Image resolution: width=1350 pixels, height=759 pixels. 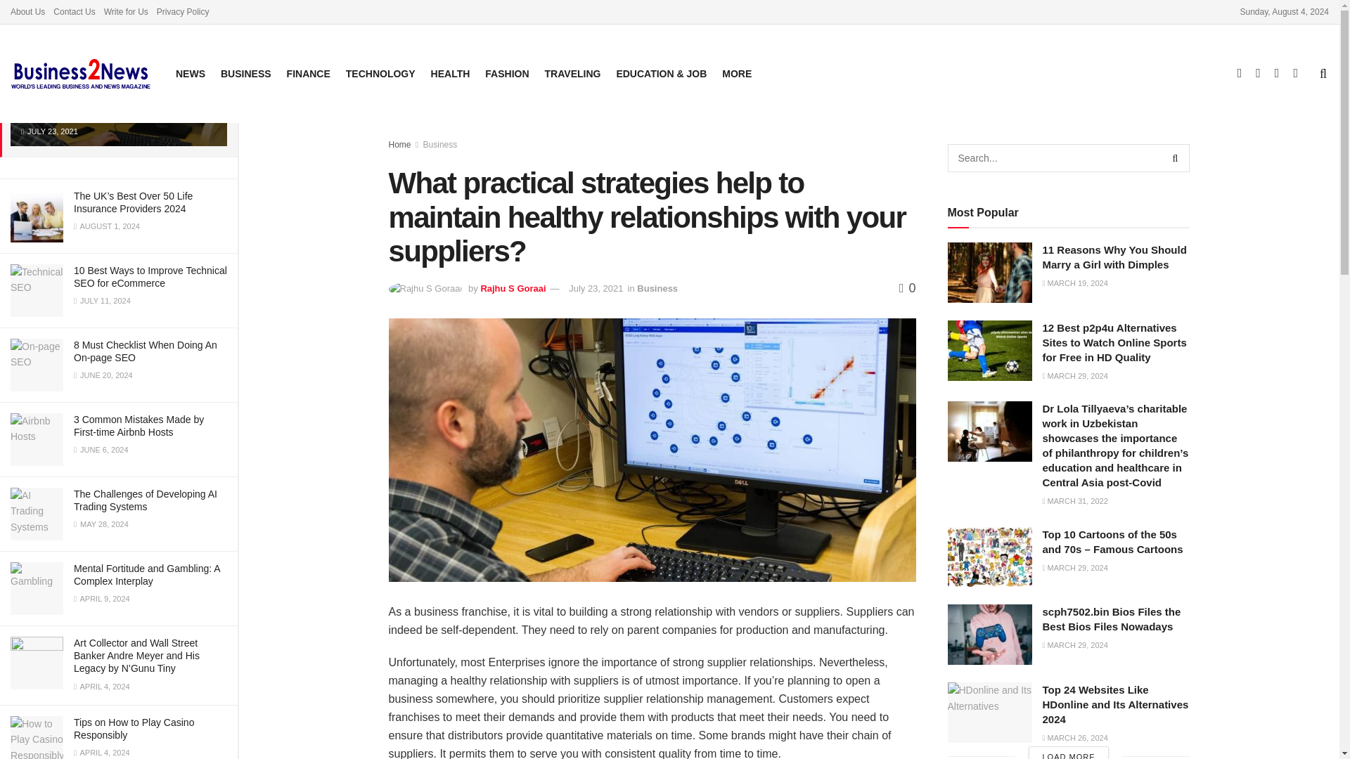 I want to click on 3 Common Mistakes Made by First-time Airbnb Hosts, so click(x=139, y=426).